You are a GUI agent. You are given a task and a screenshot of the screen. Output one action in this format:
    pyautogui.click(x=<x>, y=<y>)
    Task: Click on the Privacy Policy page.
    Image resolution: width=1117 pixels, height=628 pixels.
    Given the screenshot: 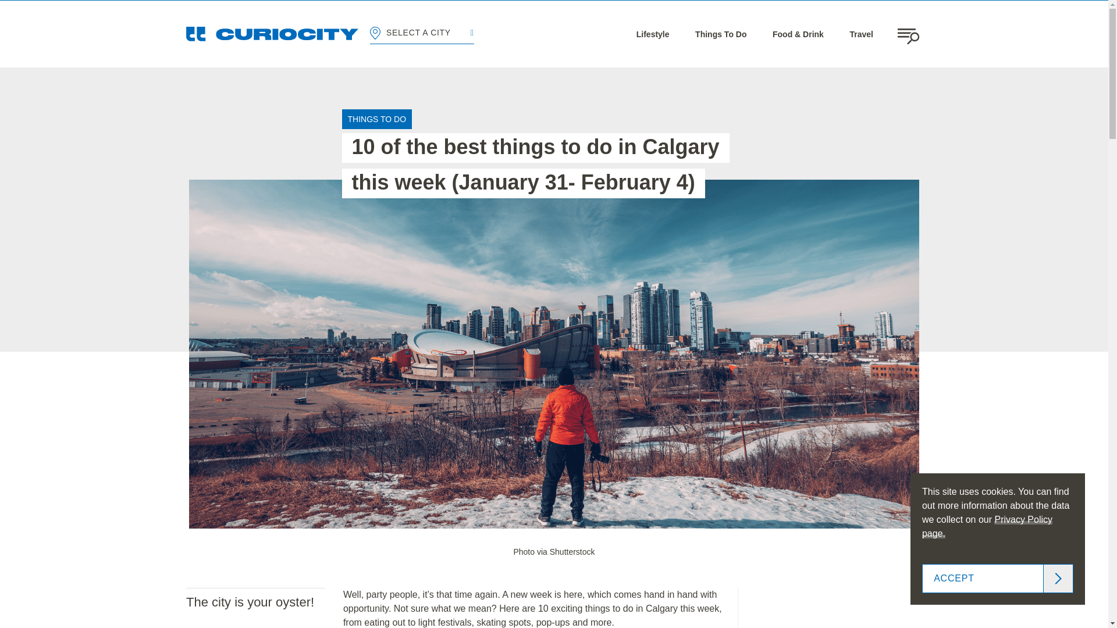 What is the action you would take?
    pyautogui.click(x=987, y=526)
    